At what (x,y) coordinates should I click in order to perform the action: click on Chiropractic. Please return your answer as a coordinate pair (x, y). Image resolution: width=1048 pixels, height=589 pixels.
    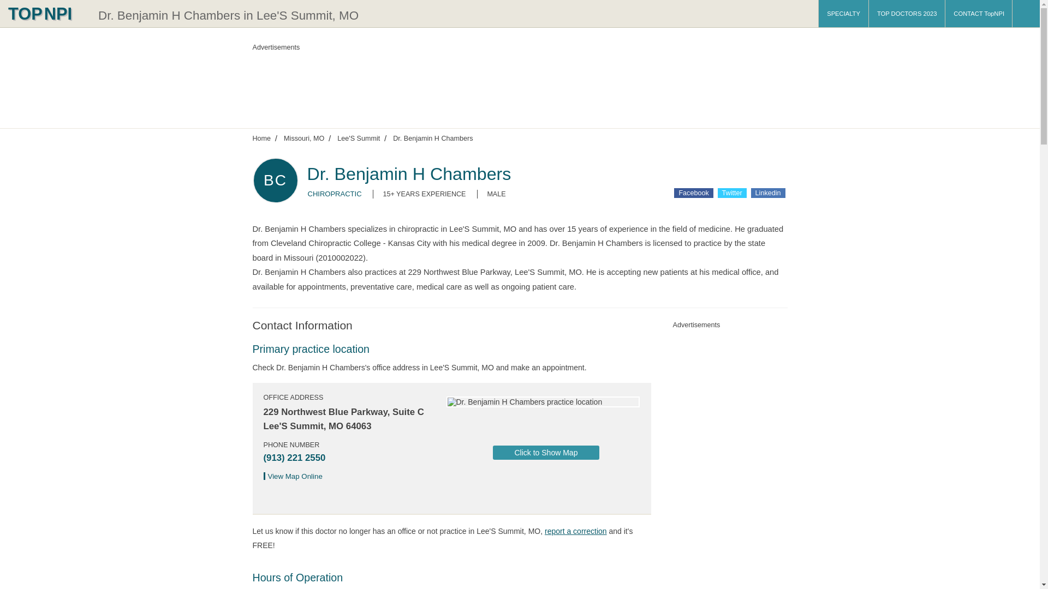
    Looking at the image, I should click on (335, 193).